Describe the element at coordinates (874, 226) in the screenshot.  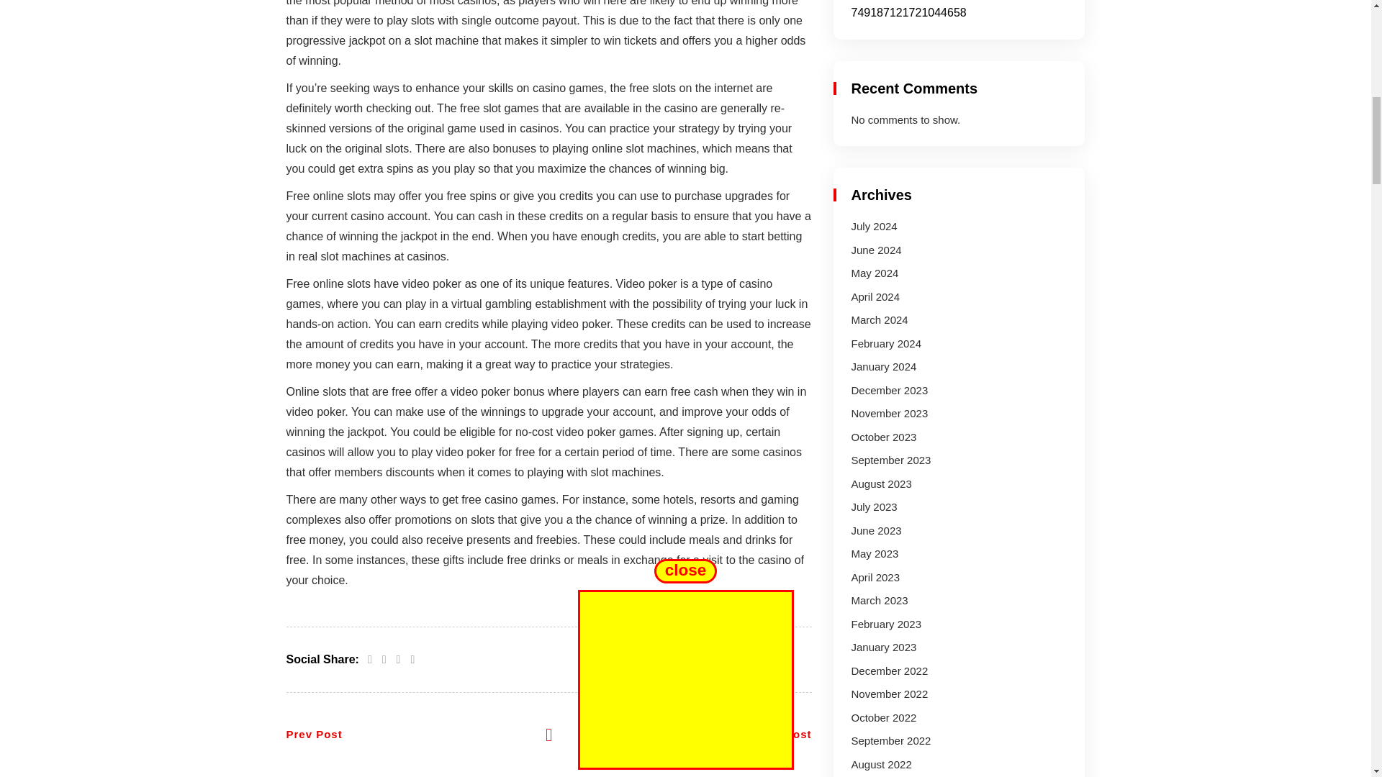
I see `July 2024` at that location.